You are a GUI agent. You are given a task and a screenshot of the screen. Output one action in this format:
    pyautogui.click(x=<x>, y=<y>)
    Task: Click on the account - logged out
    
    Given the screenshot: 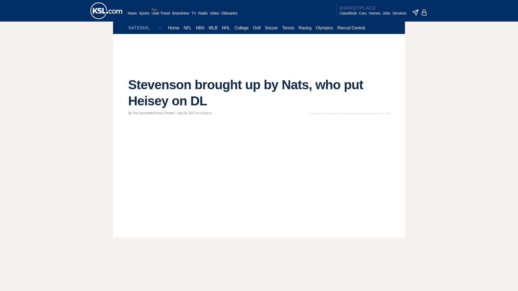 What is the action you would take?
    pyautogui.click(x=424, y=12)
    